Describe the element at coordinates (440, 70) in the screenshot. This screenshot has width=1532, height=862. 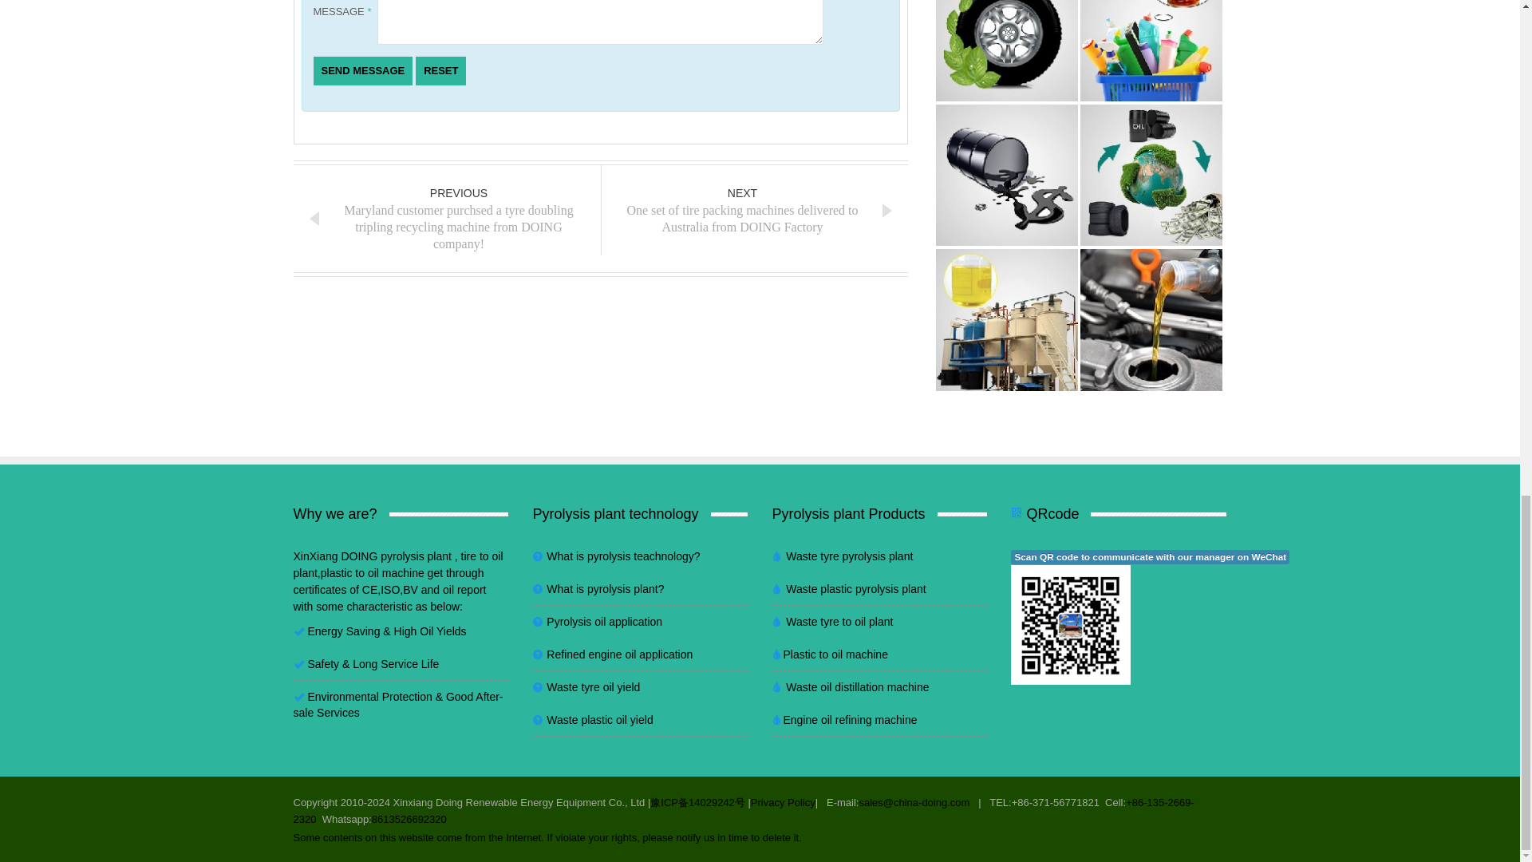
I see `Reset` at that location.